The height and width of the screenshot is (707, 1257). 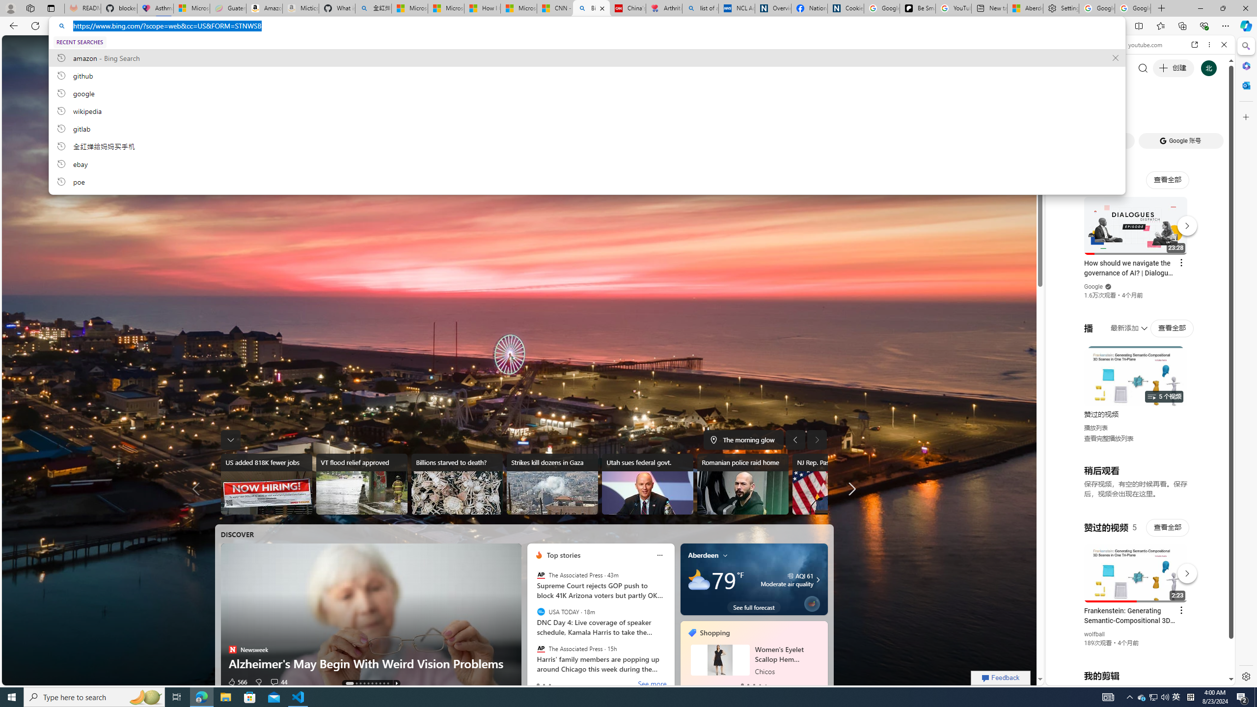 What do you see at coordinates (191, 8) in the screenshot?
I see `Microsoft-Report a Concern to Bing` at bounding box center [191, 8].